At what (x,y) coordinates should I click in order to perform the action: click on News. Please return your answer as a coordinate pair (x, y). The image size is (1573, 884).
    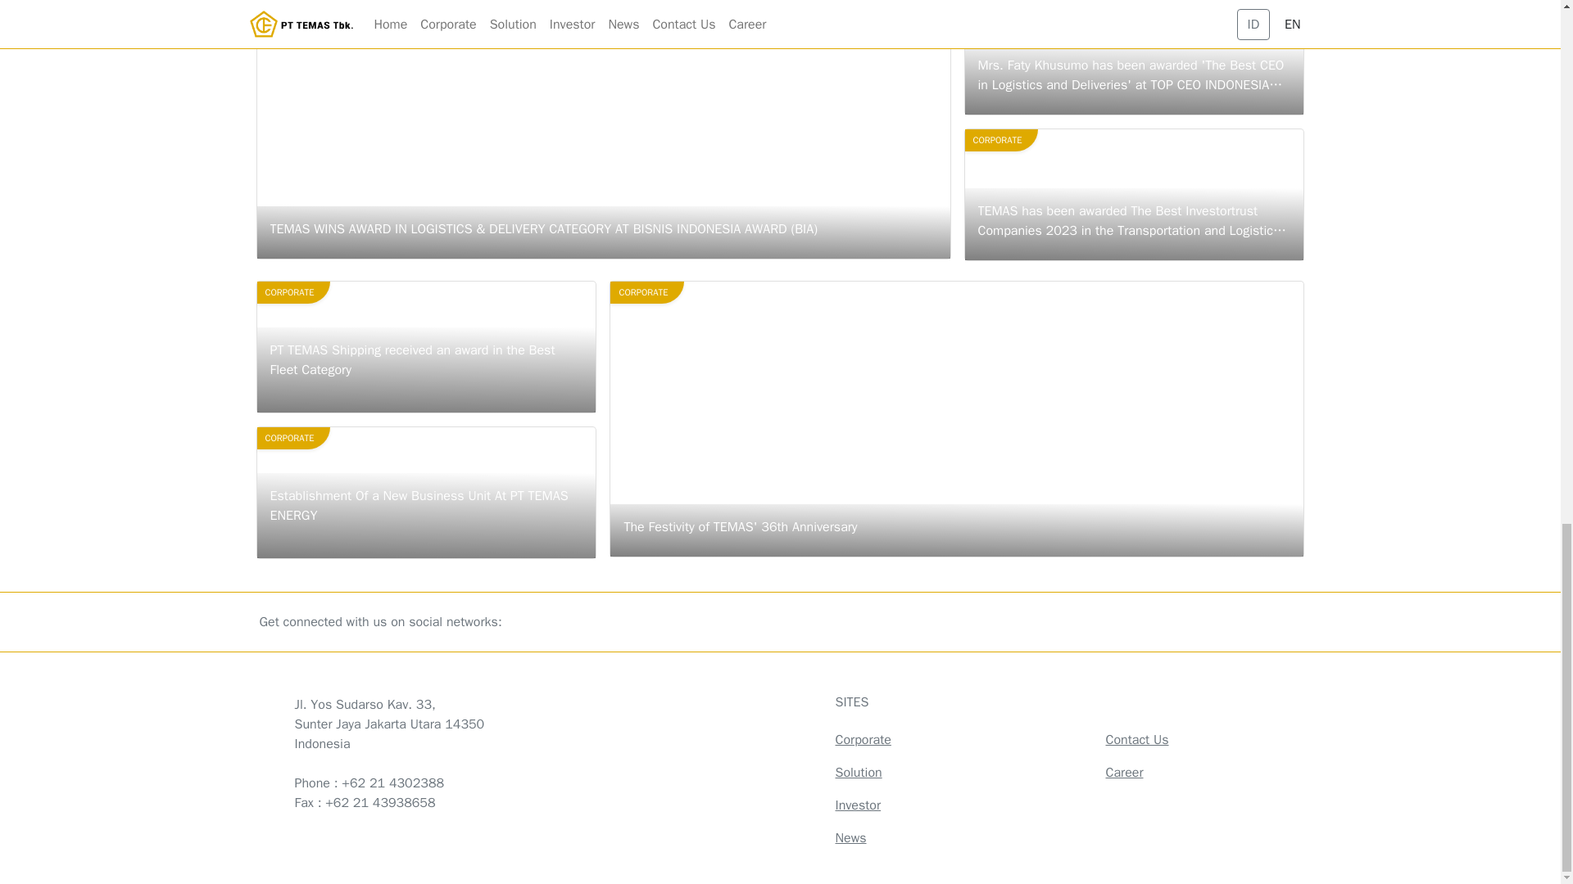
    Looking at the image, I should click on (850, 838).